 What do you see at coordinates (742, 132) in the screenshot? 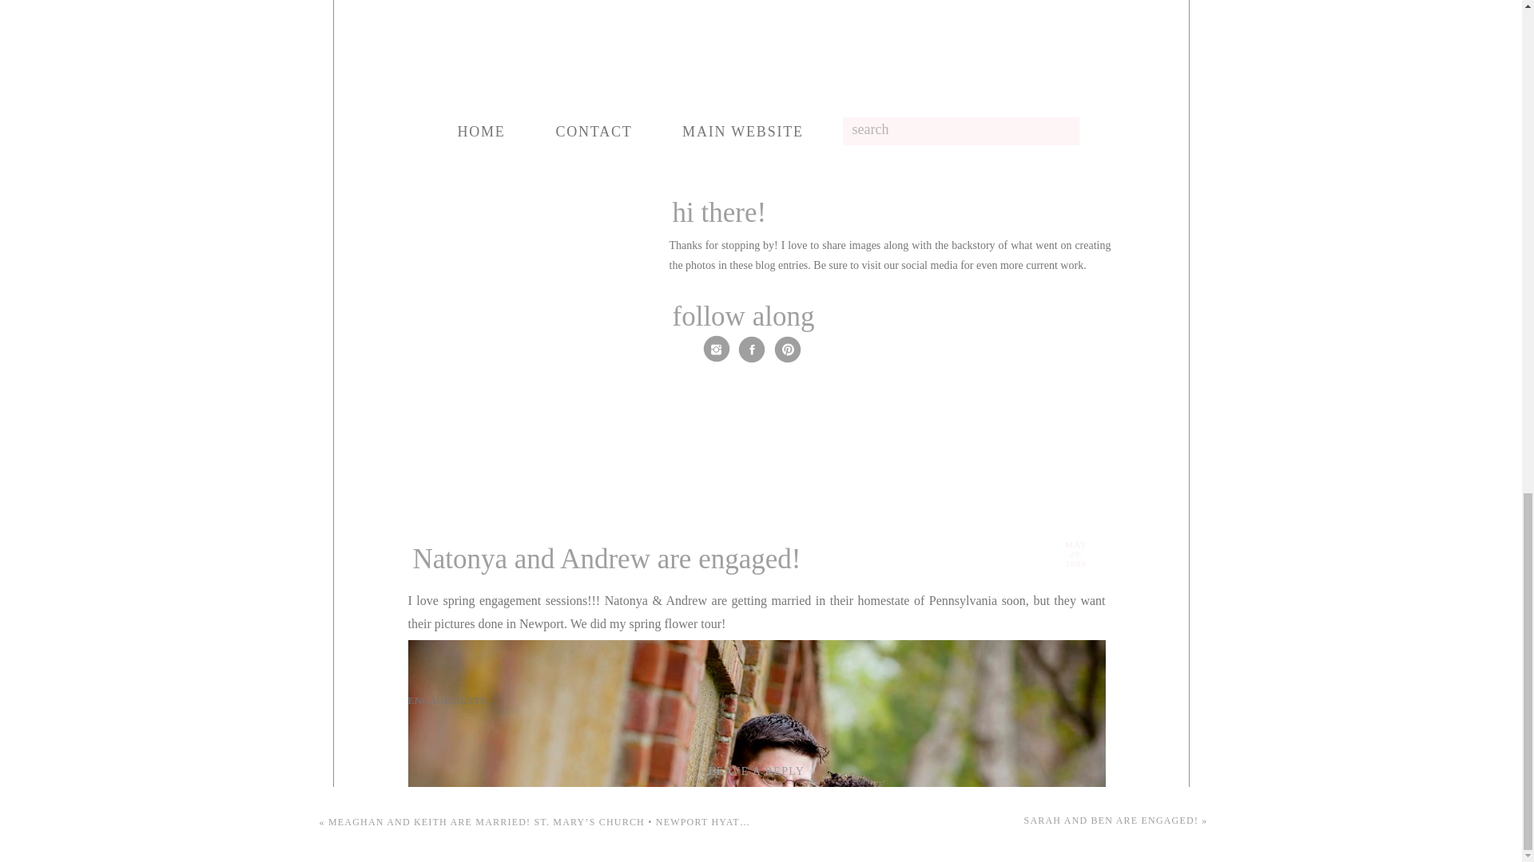
I see `MAIN WEBSITE` at bounding box center [742, 132].